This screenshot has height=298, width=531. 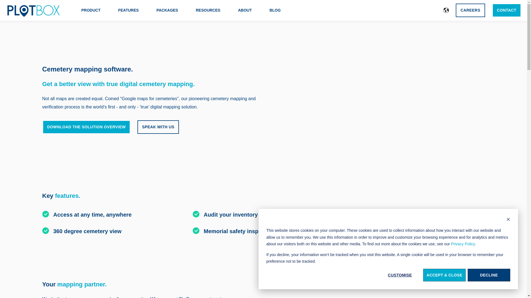 I want to click on FEATURES, so click(x=128, y=10).